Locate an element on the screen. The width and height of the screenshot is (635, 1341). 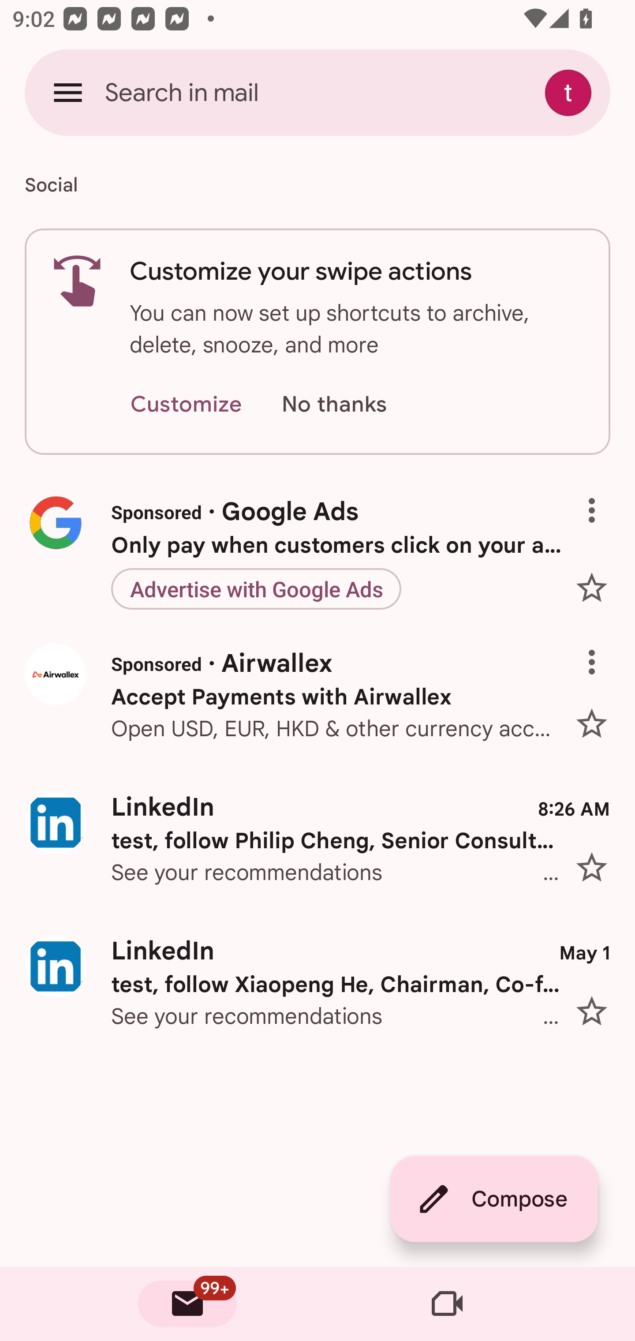
Ad info is located at coordinates (598, 650).